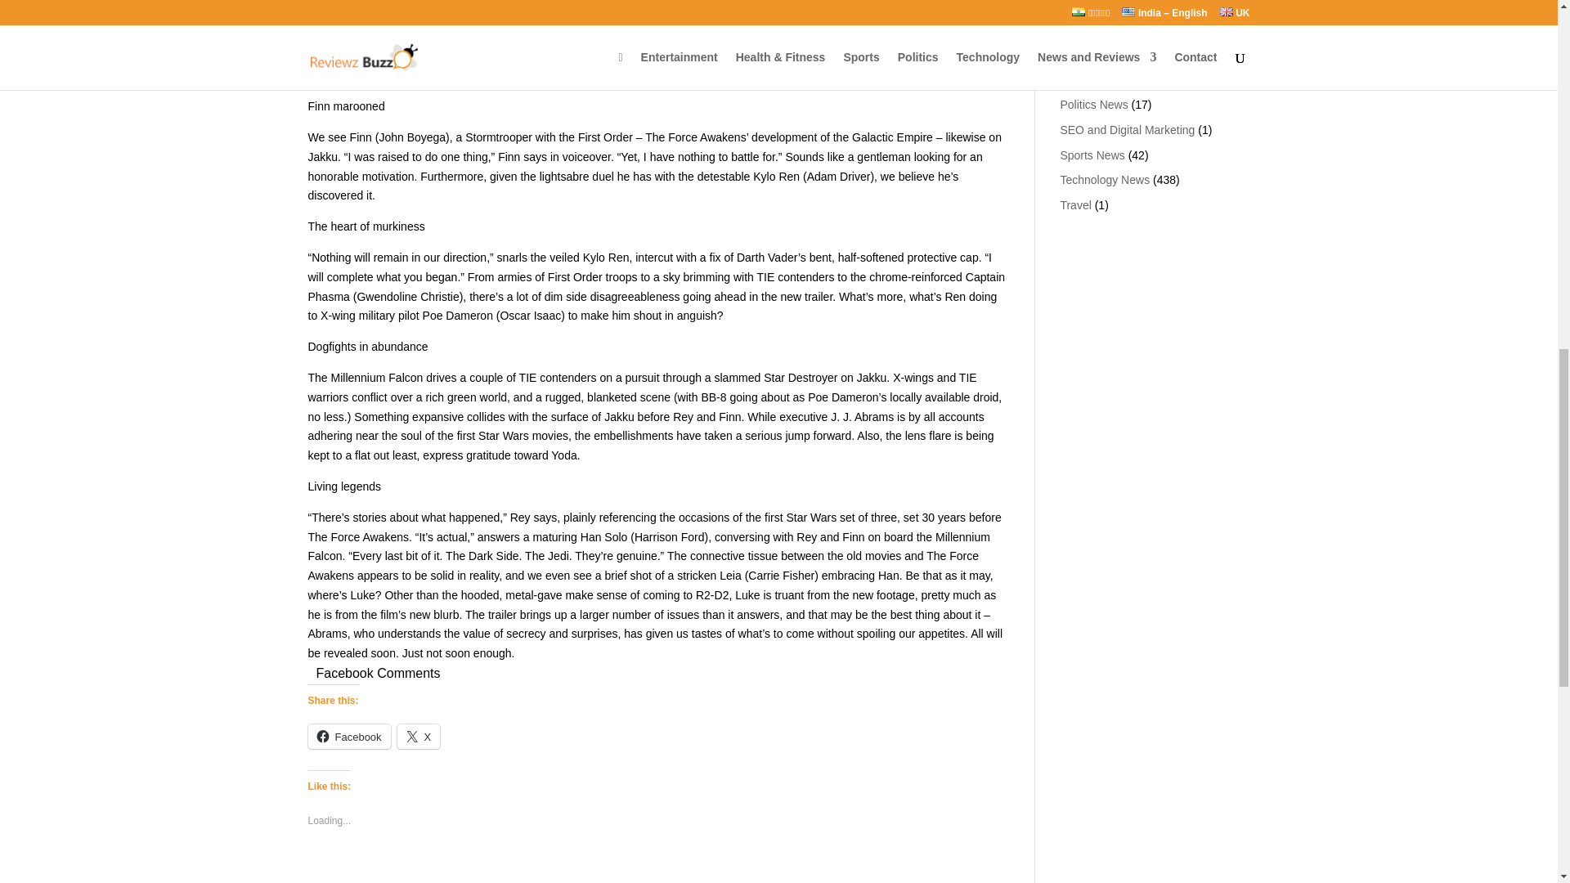 Image resolution: width=1570 pixels, height=883 pixels. What do you see at coordinates (1075, 205) in the screenshot?
I see `Travel` at bounding box center [1075, 205].